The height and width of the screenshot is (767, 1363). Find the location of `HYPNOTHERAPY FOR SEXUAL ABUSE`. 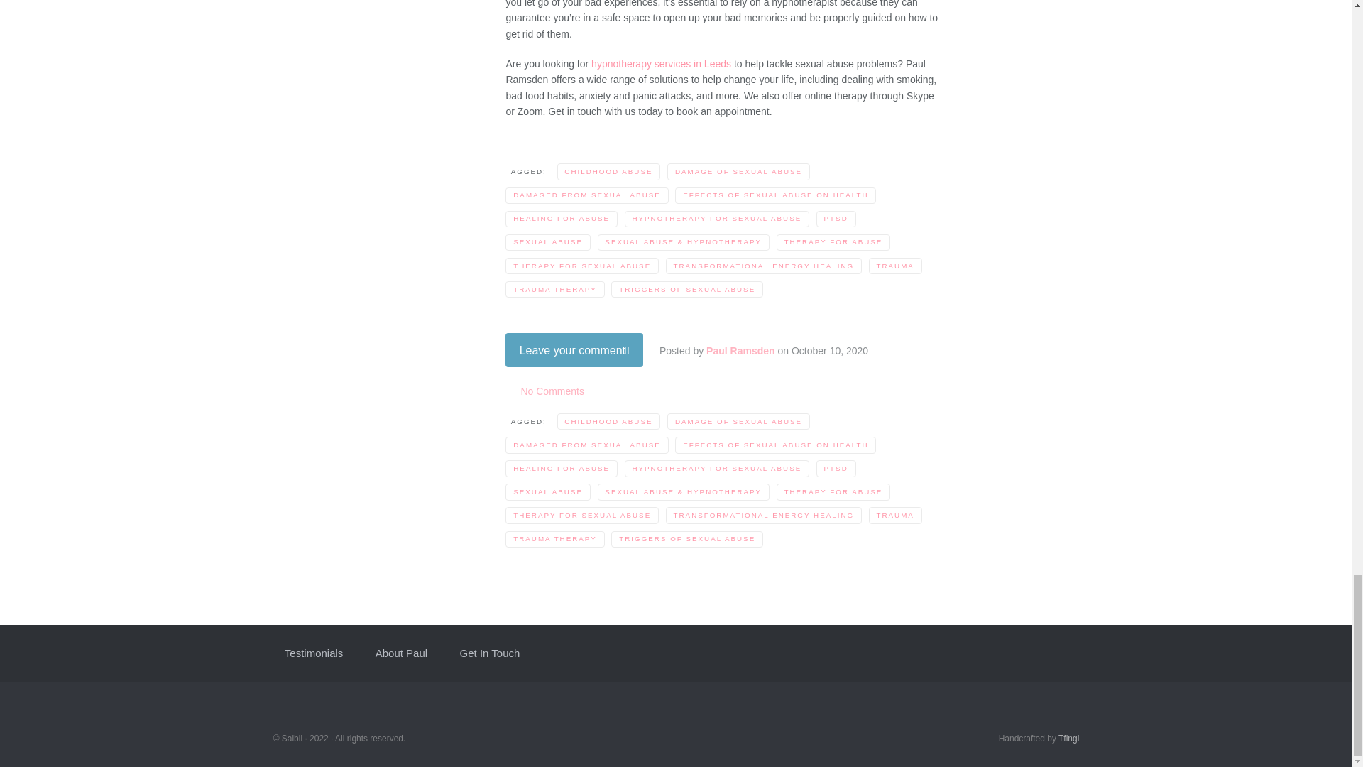

HYPNOTHERAPY FOR SEXUAL ABUSE is located at coordinates (717, 219).